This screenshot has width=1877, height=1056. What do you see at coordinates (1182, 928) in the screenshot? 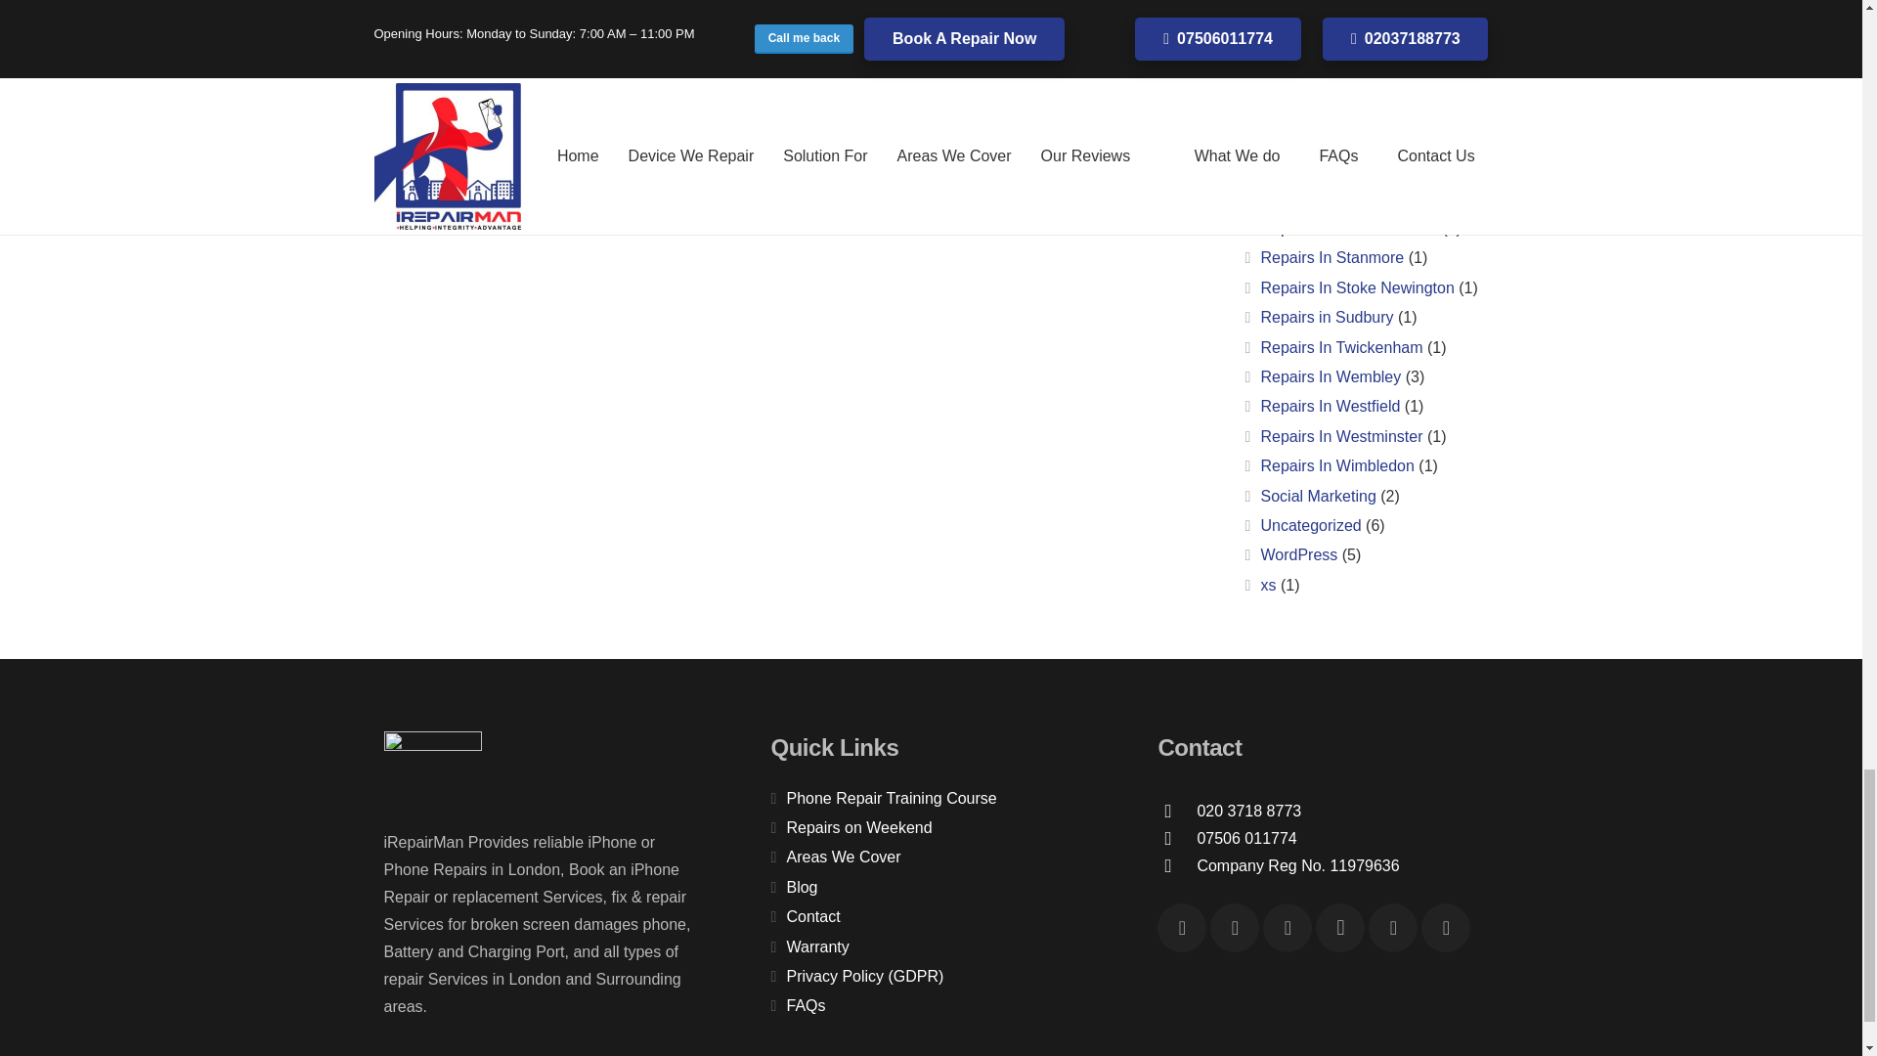
I see `Facebook` at bounding box center [1182, 928].